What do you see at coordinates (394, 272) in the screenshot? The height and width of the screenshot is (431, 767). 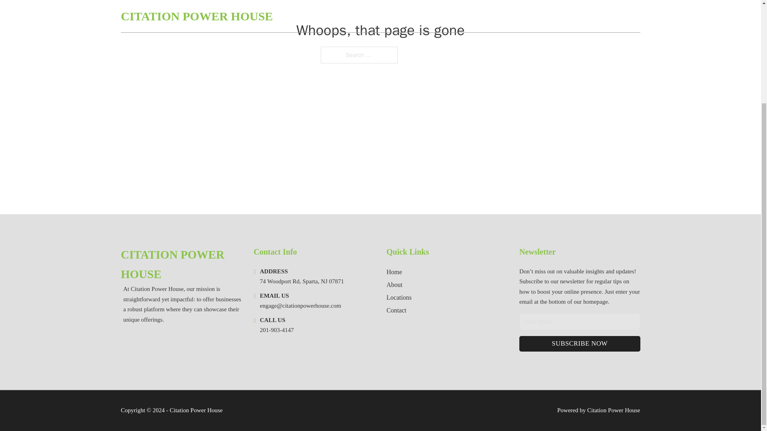 I see `Home` at bounding box center [394, 272].